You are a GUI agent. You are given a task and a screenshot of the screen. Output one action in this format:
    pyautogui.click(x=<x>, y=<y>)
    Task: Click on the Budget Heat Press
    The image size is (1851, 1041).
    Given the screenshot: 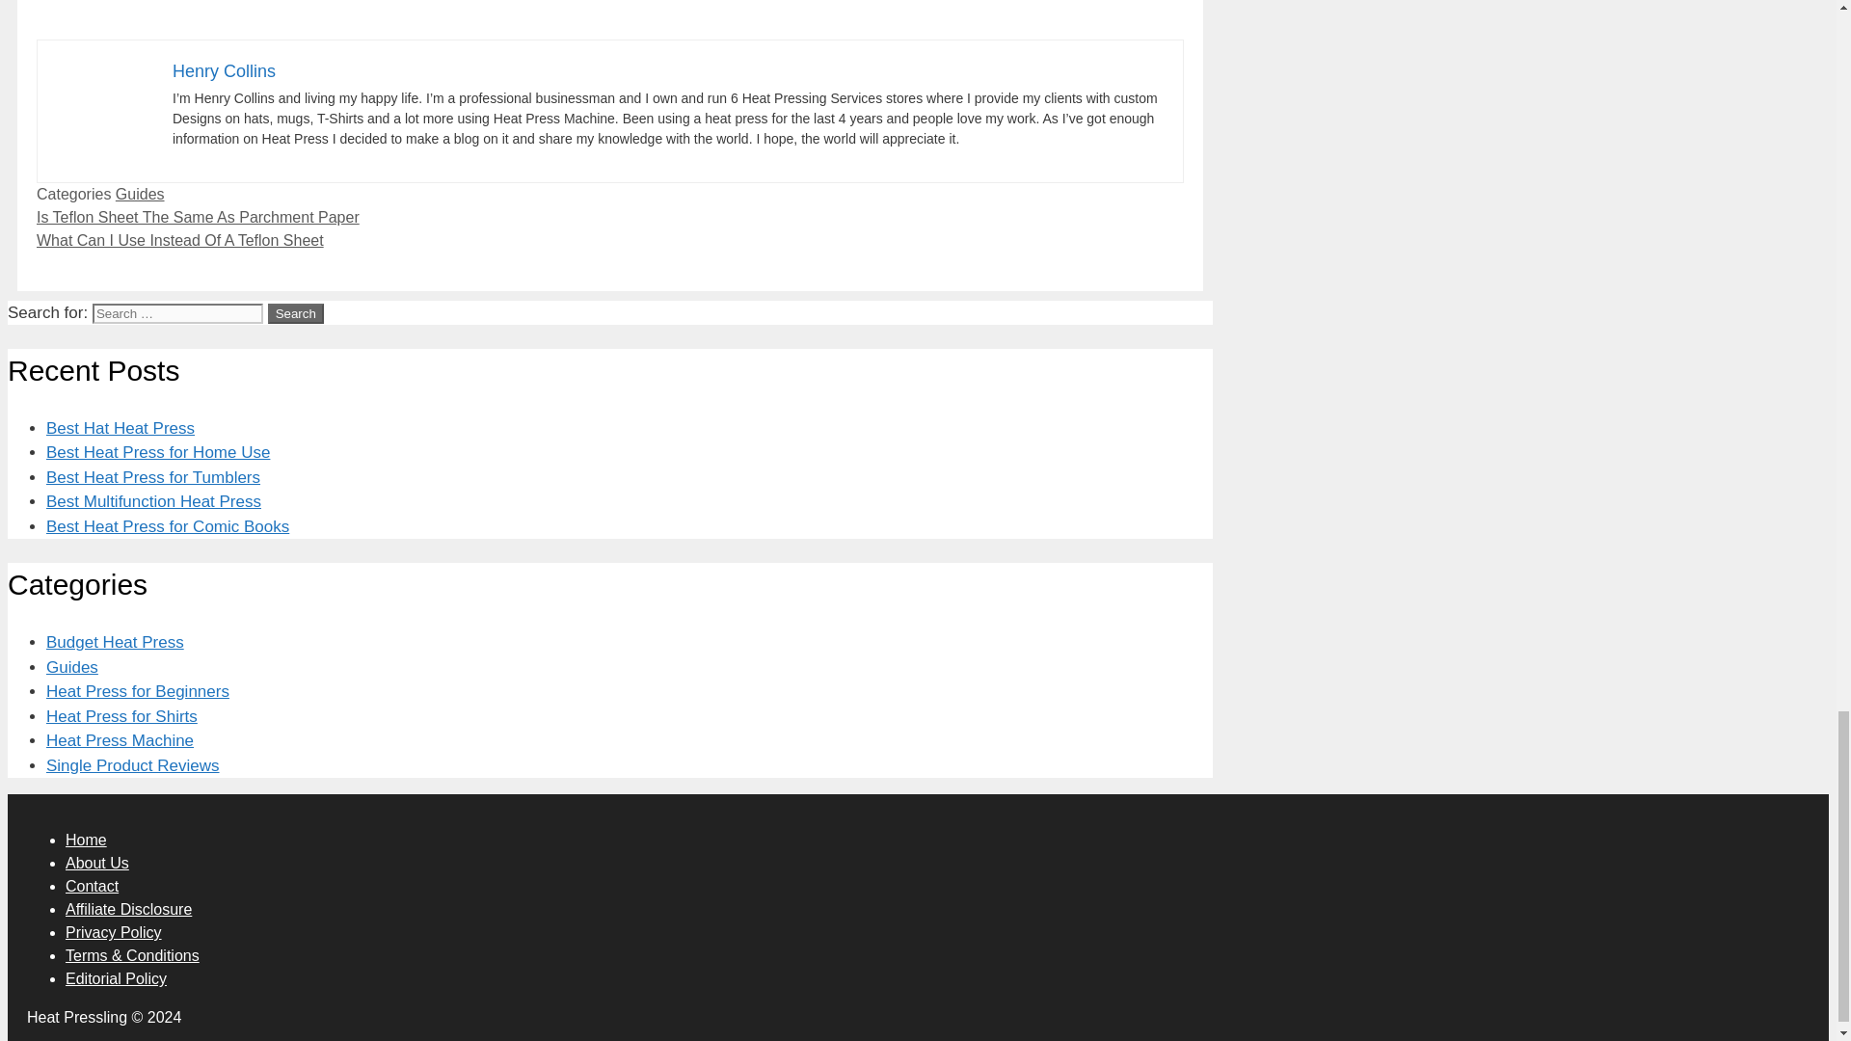 What is the action you would take?
    pyautogui.click(x=115, y=642)
    